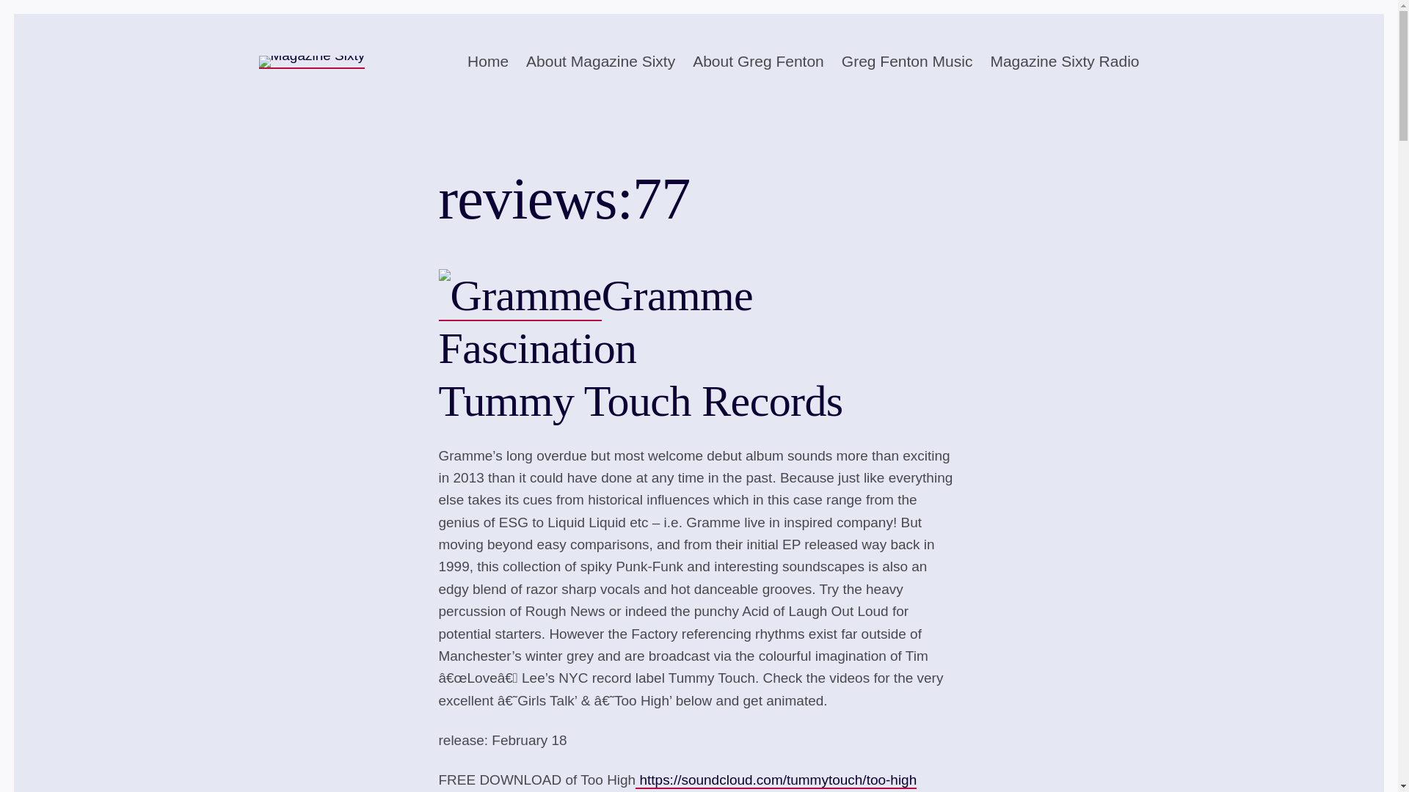  Describe the element at coordinates (488, 62) in the screenshot. I see `Home` at that location.